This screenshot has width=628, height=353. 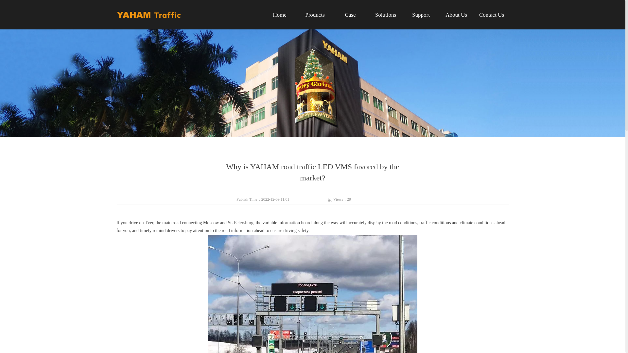 What do you see at coordinates (421, 15) in the screenshot?
I see `Support` at bounding box center [421, 15].